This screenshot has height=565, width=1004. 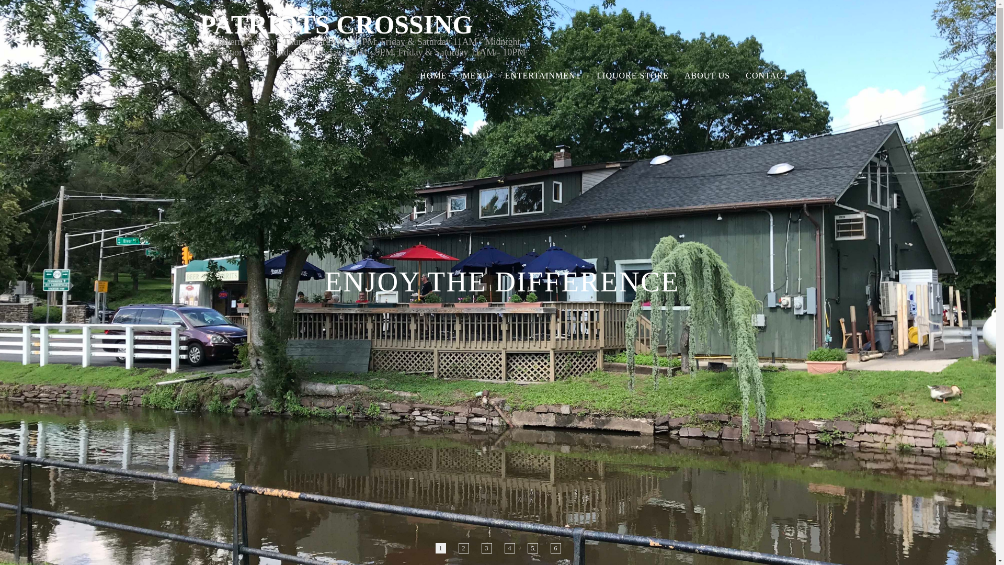 What do you see at coordinates (543, 75) in the screenshot?
I see `ENTERTAINMENT` at bounding box center [543, 75].